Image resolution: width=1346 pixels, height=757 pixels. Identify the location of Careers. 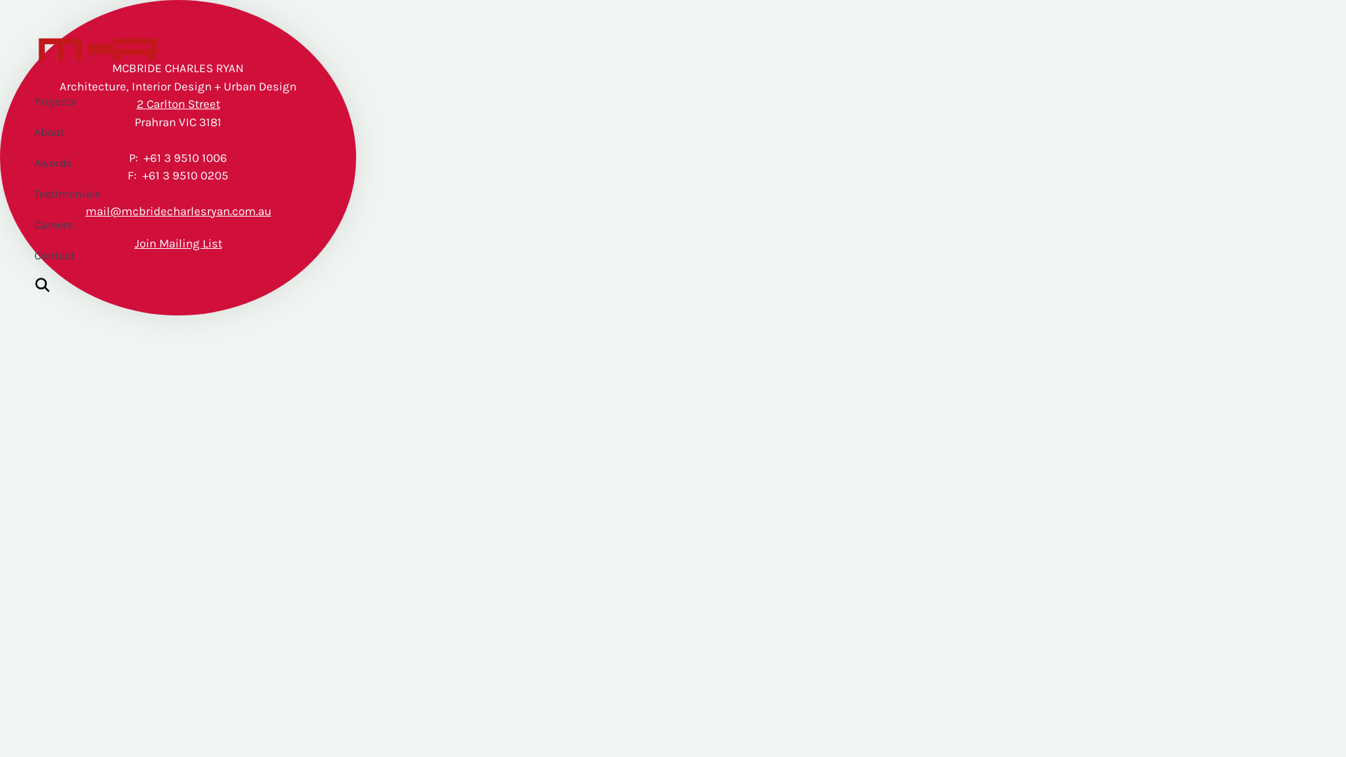
(104, 225).